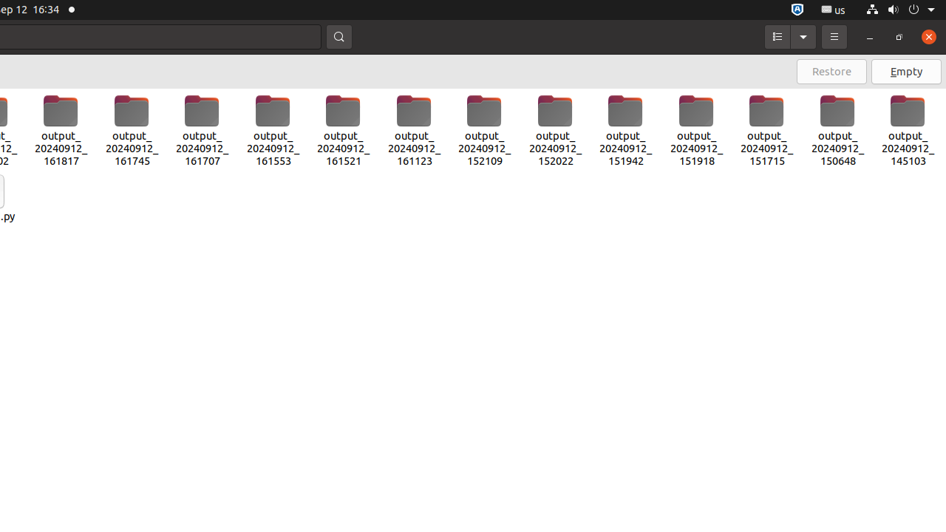  I want to click on output_20240912_161521, so click(343, 131).